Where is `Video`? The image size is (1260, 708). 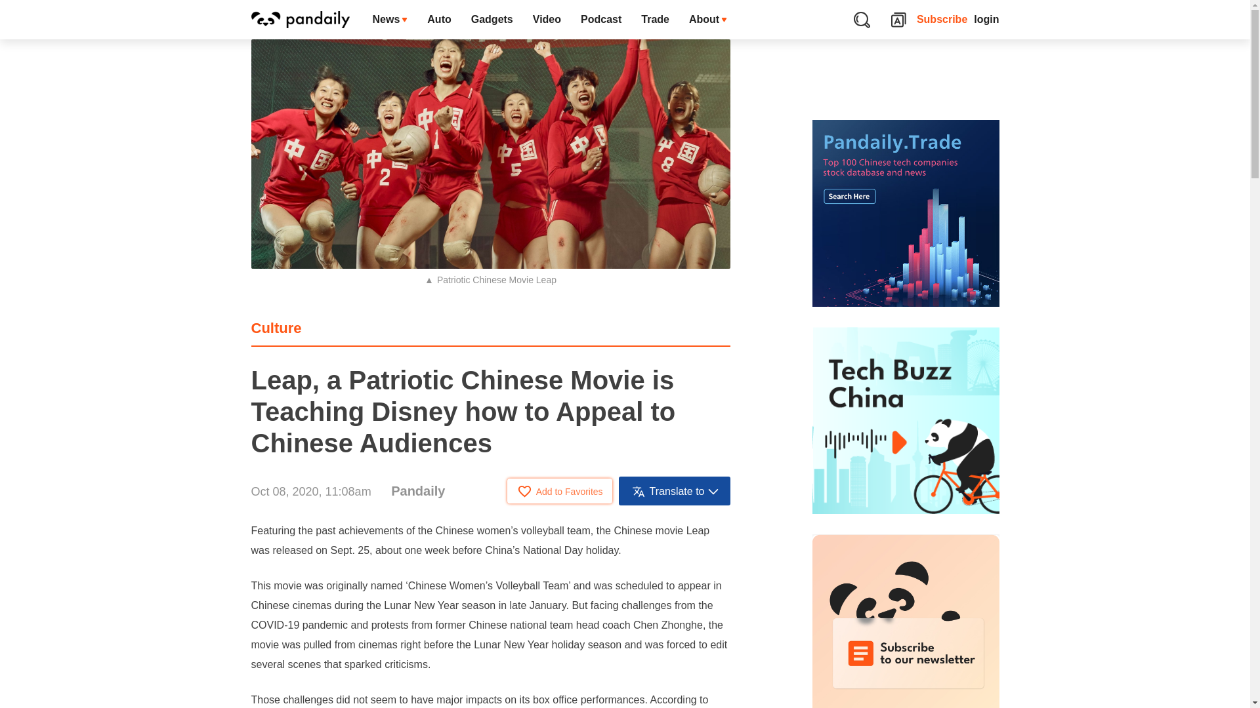
Video is located at coordinates (546, 20).